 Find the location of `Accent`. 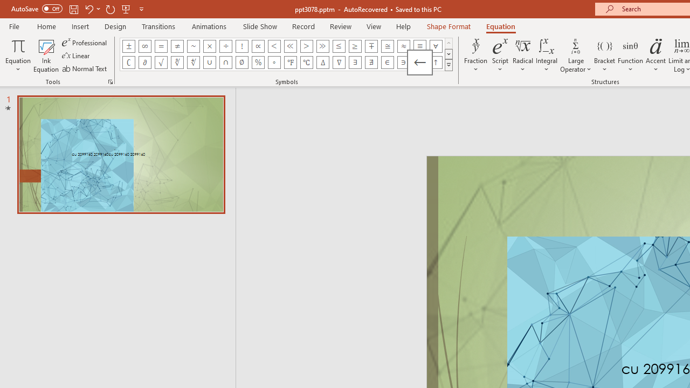

Accent is located at coordinates (655, 55).